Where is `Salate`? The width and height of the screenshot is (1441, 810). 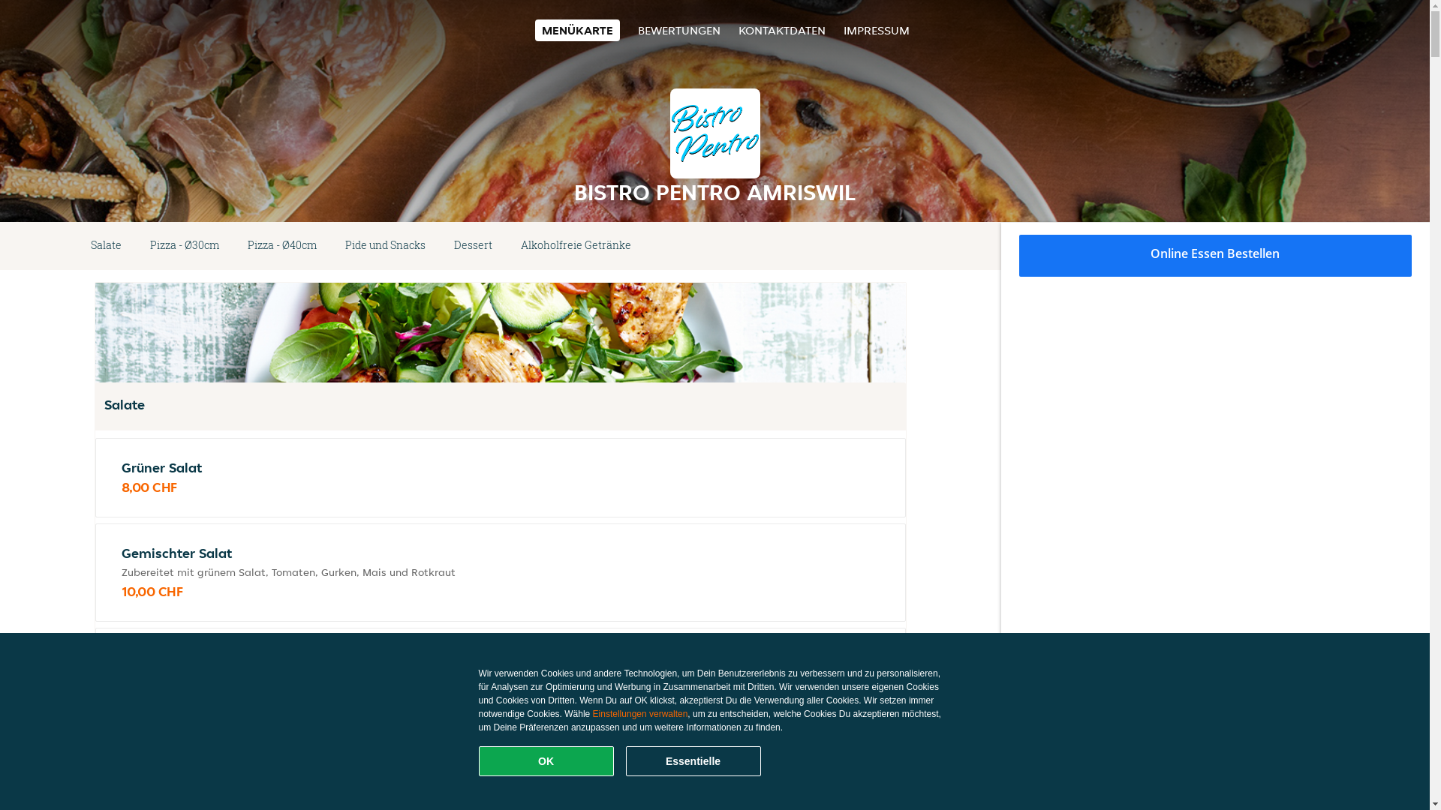 Salate is located at coordinates (107, 246).